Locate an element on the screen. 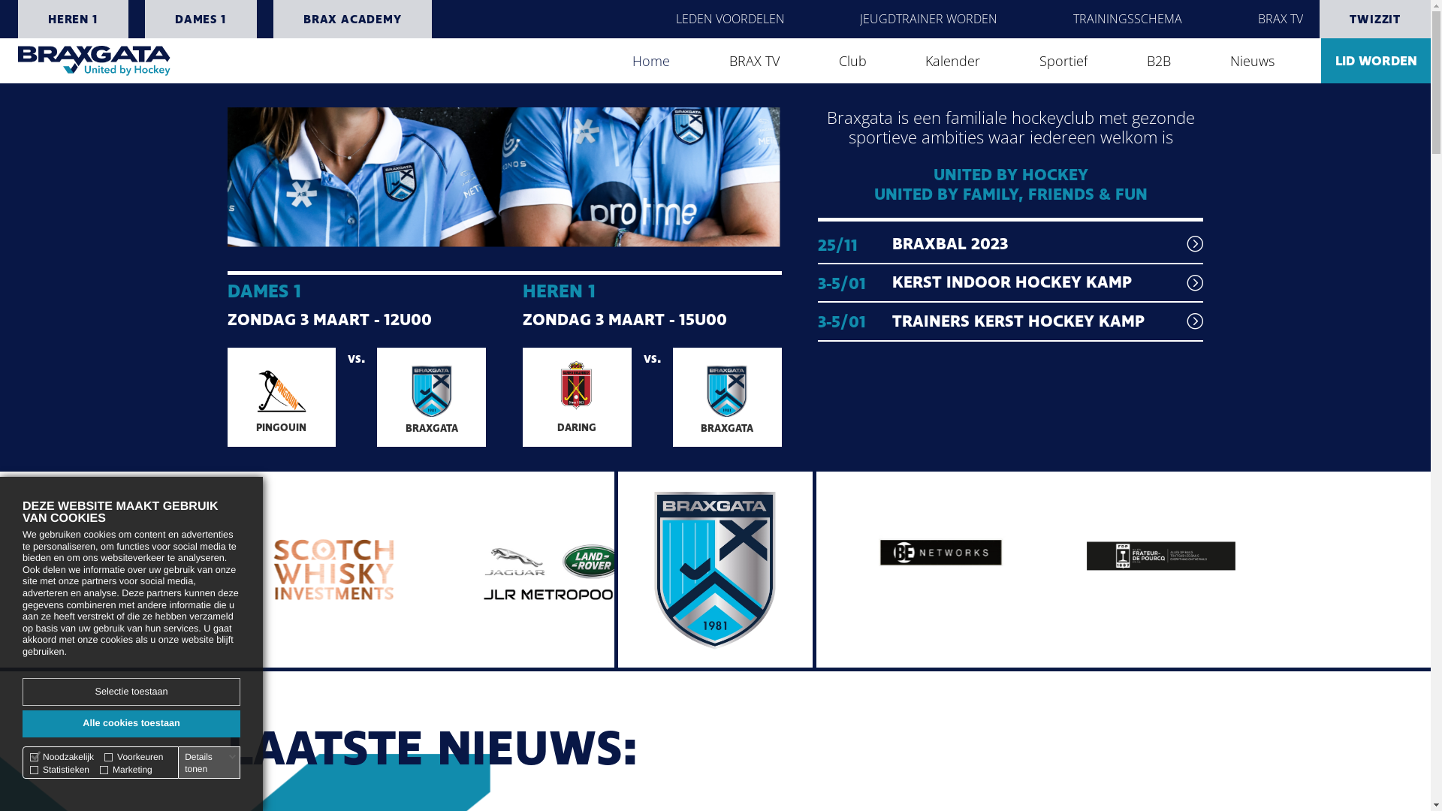 This screenshot has height=811, width=1442. JEUGDTRAINER WORDEN is located at coordinates (928, 20).